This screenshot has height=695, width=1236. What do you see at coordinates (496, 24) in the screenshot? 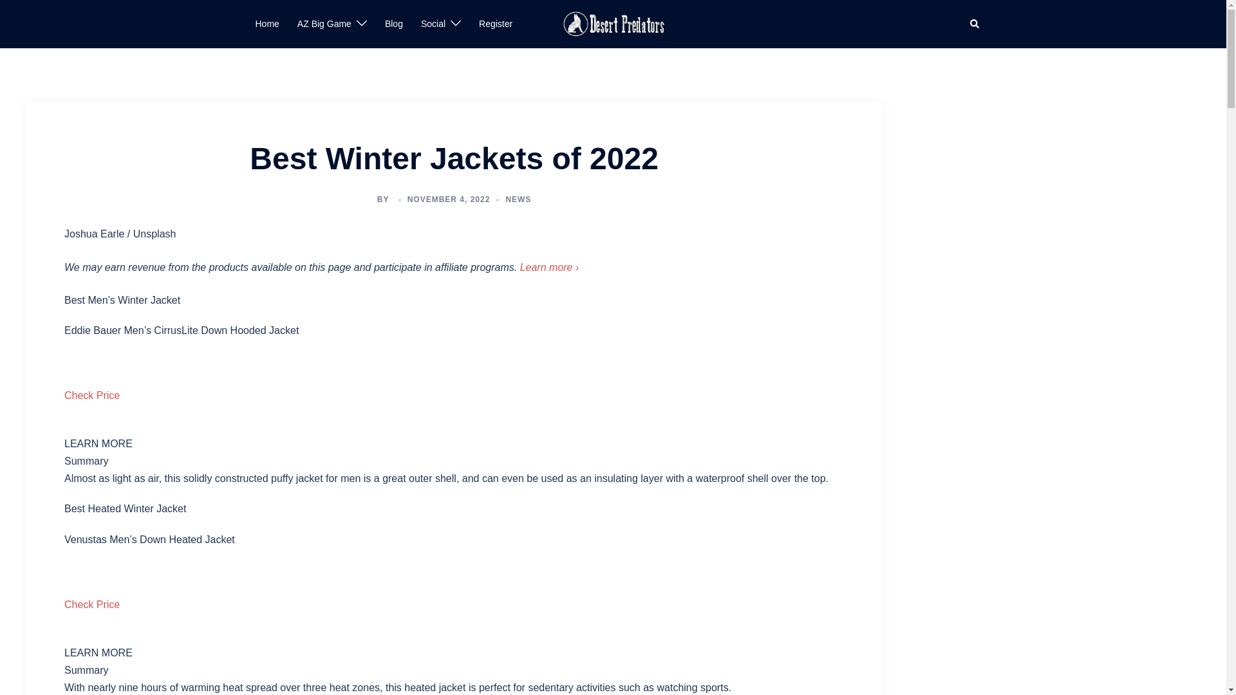
I see `Register` at bounding box center [496, 24].